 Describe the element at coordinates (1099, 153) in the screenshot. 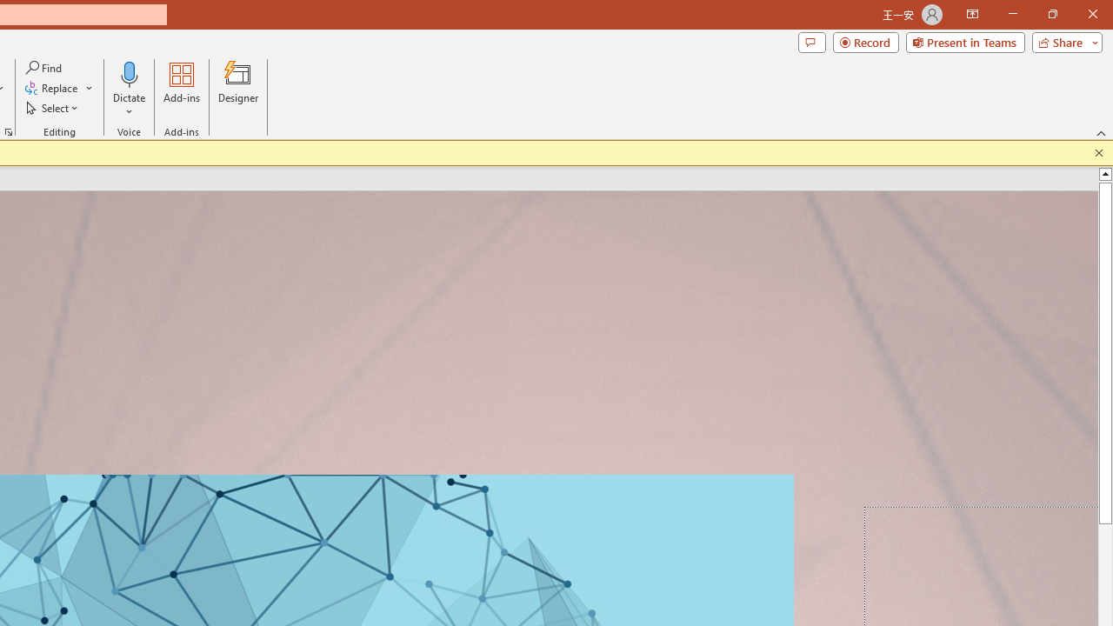

I see `Close this message` at that location.